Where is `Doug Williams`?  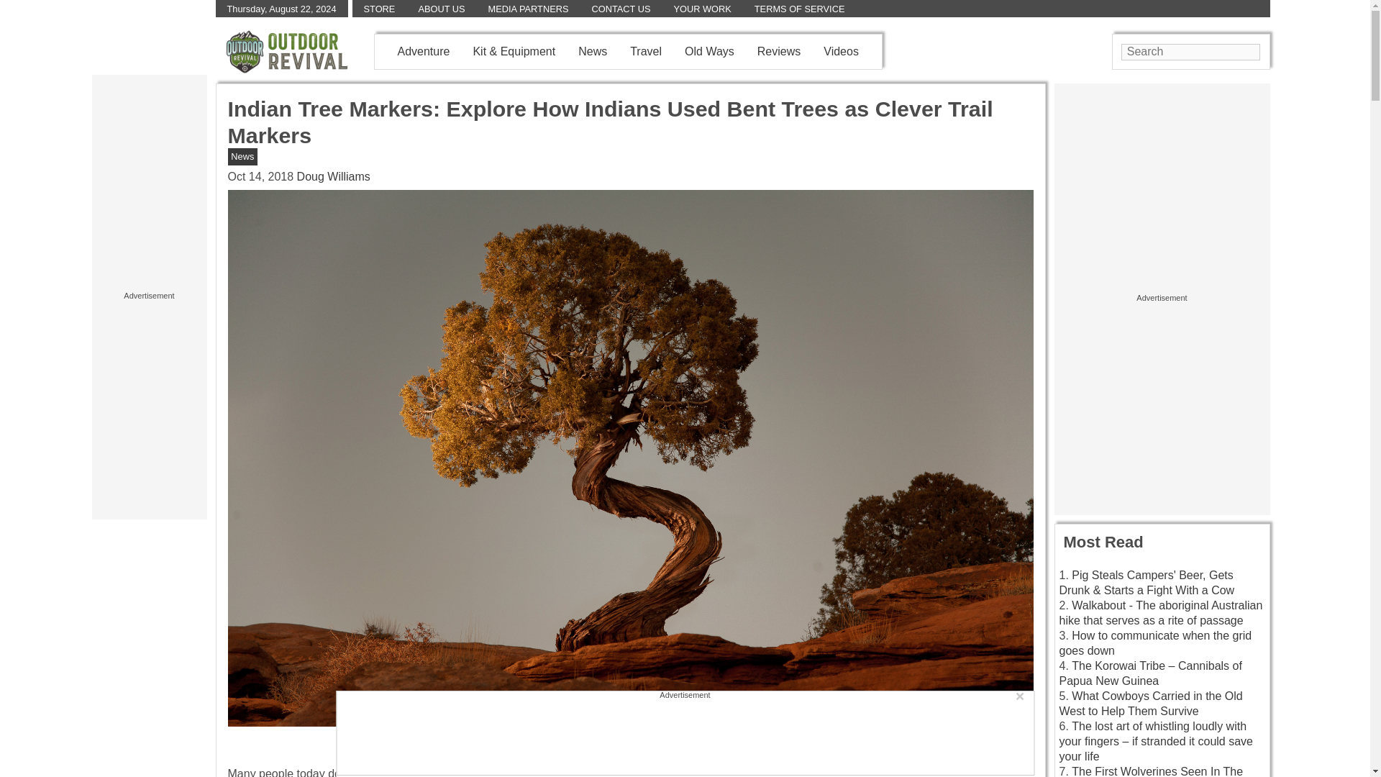 Doug Williams is located at coordinates (333, 176).